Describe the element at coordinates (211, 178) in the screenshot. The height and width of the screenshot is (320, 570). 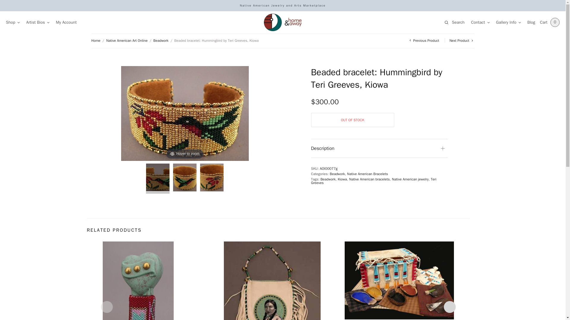
I see `AOI00077g-3` at that location.